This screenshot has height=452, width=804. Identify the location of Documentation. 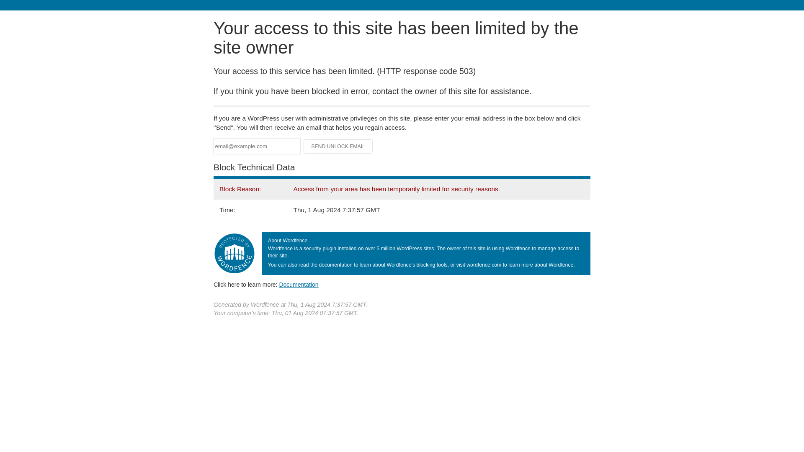
(299, 284).